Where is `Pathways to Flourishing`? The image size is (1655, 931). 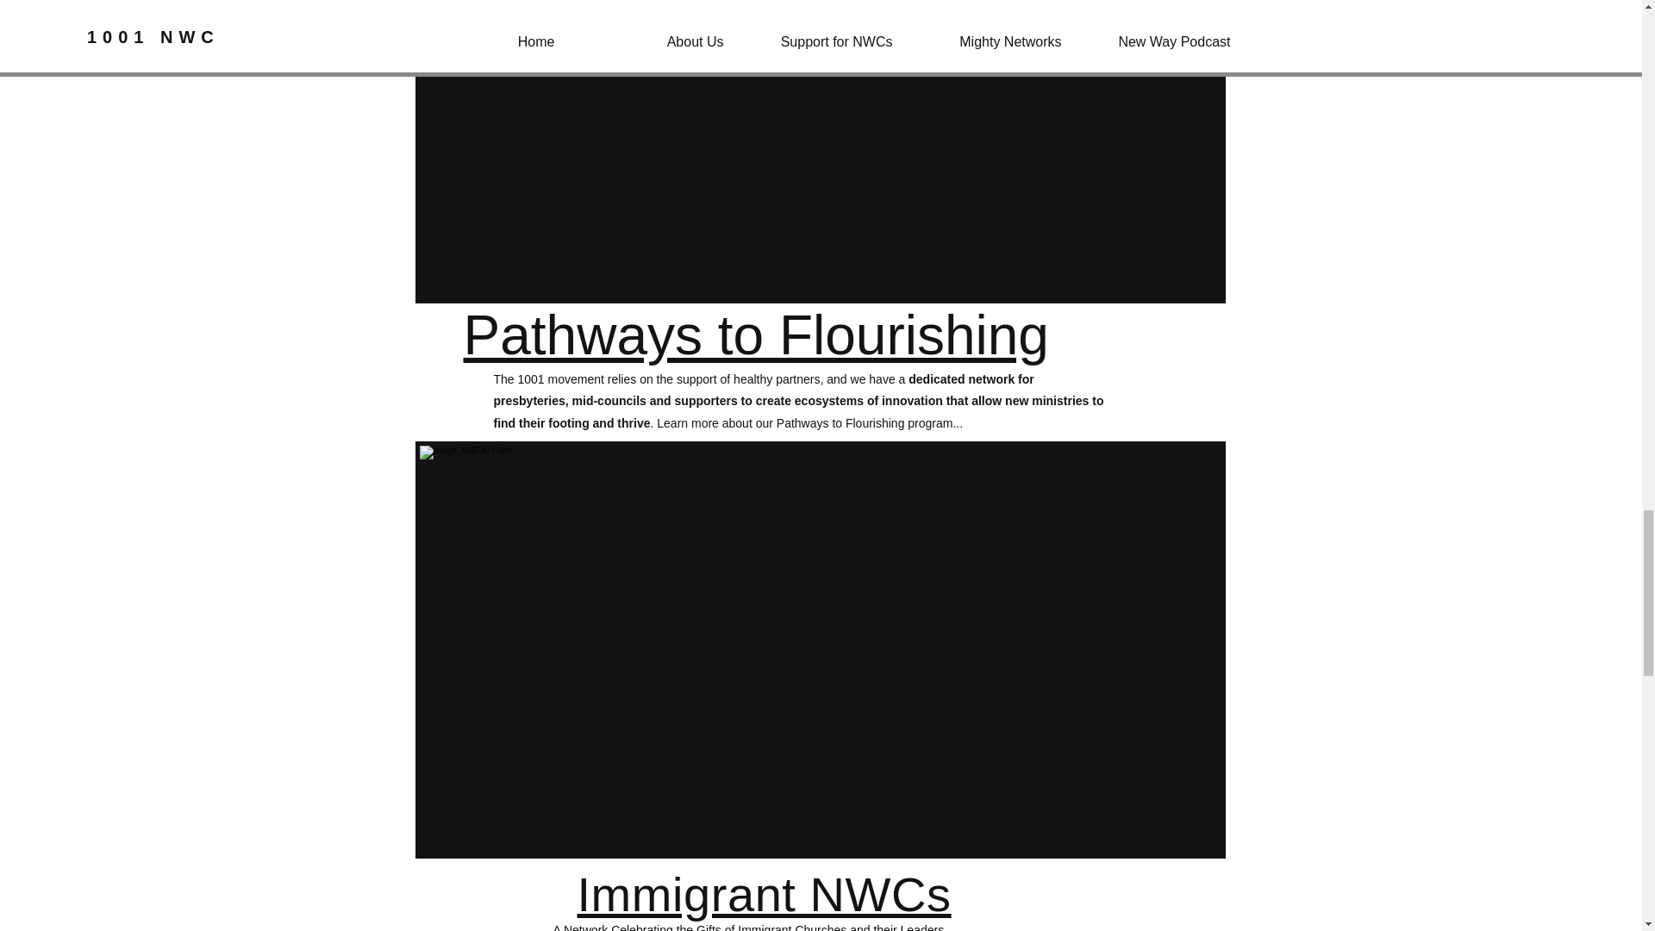 Pathways to Flourishing is located at coordinates (756, 335).